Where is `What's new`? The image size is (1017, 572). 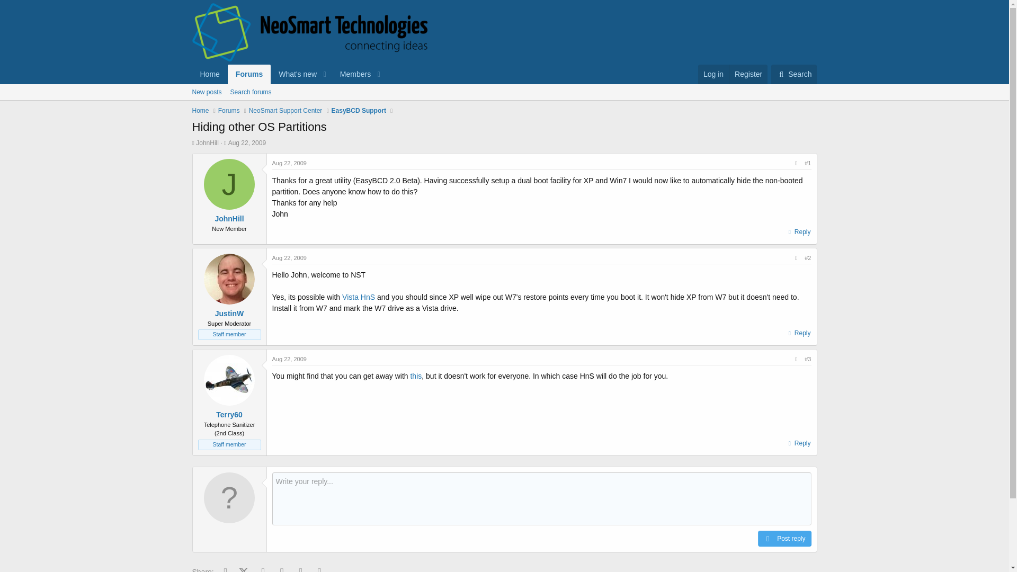 What's new is located at coordinates (293, 74).